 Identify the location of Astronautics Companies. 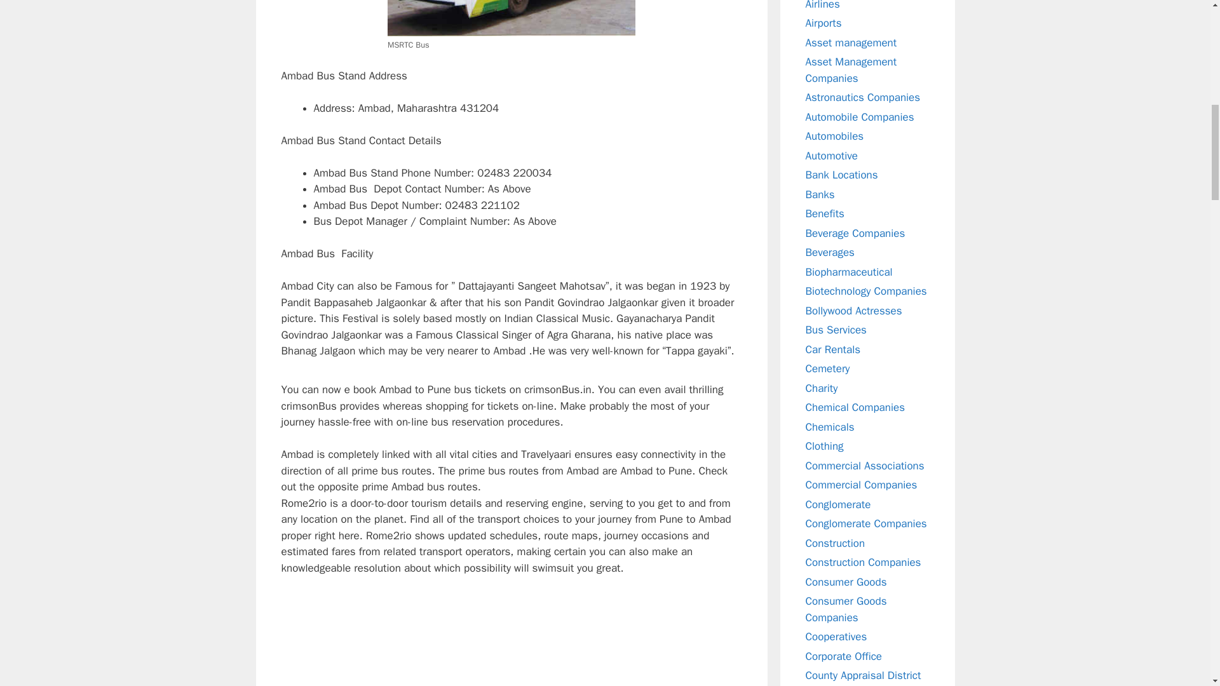
(863, 97).